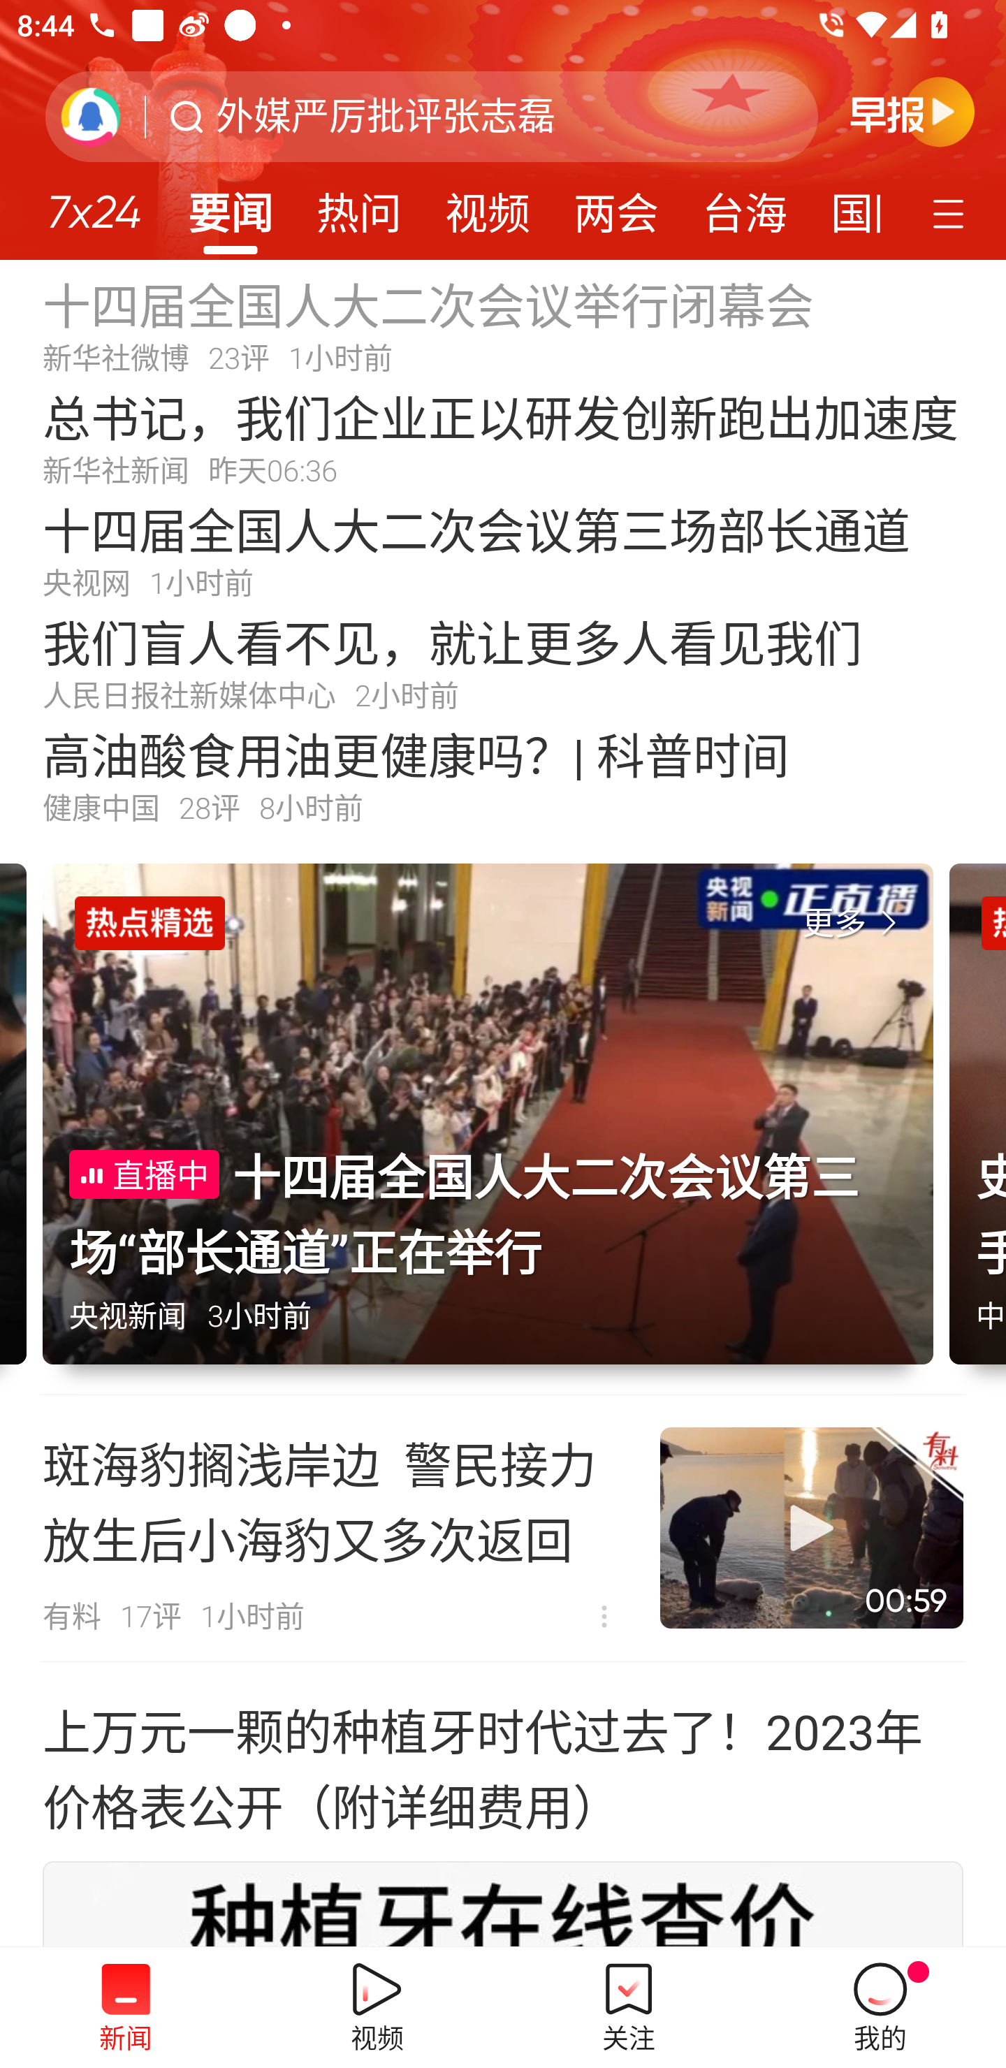 This screenshot has width=1006, height=2068. Describe the element at coordinates (503, 662) in the screenshot. I see `我们盲人看不见，就让更多人看见我们 人民日报社新媒体中心 2小时前` at that location.